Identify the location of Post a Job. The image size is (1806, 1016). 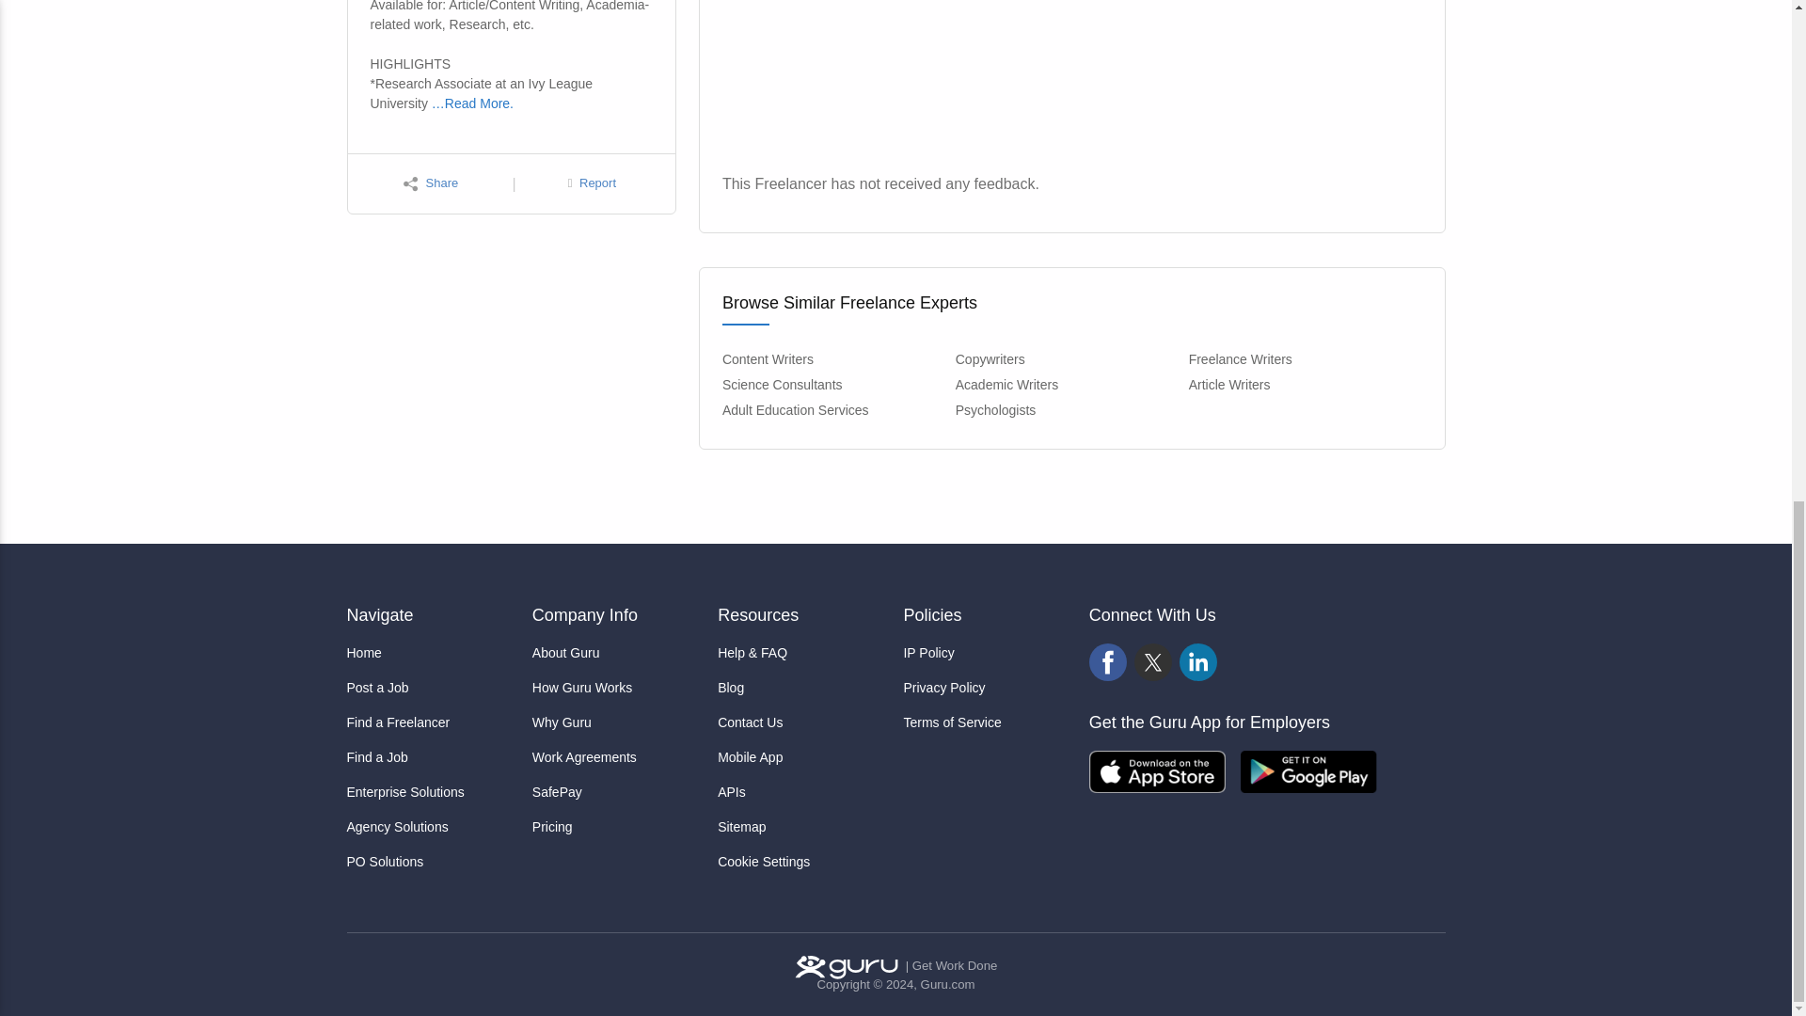
(431, 688).